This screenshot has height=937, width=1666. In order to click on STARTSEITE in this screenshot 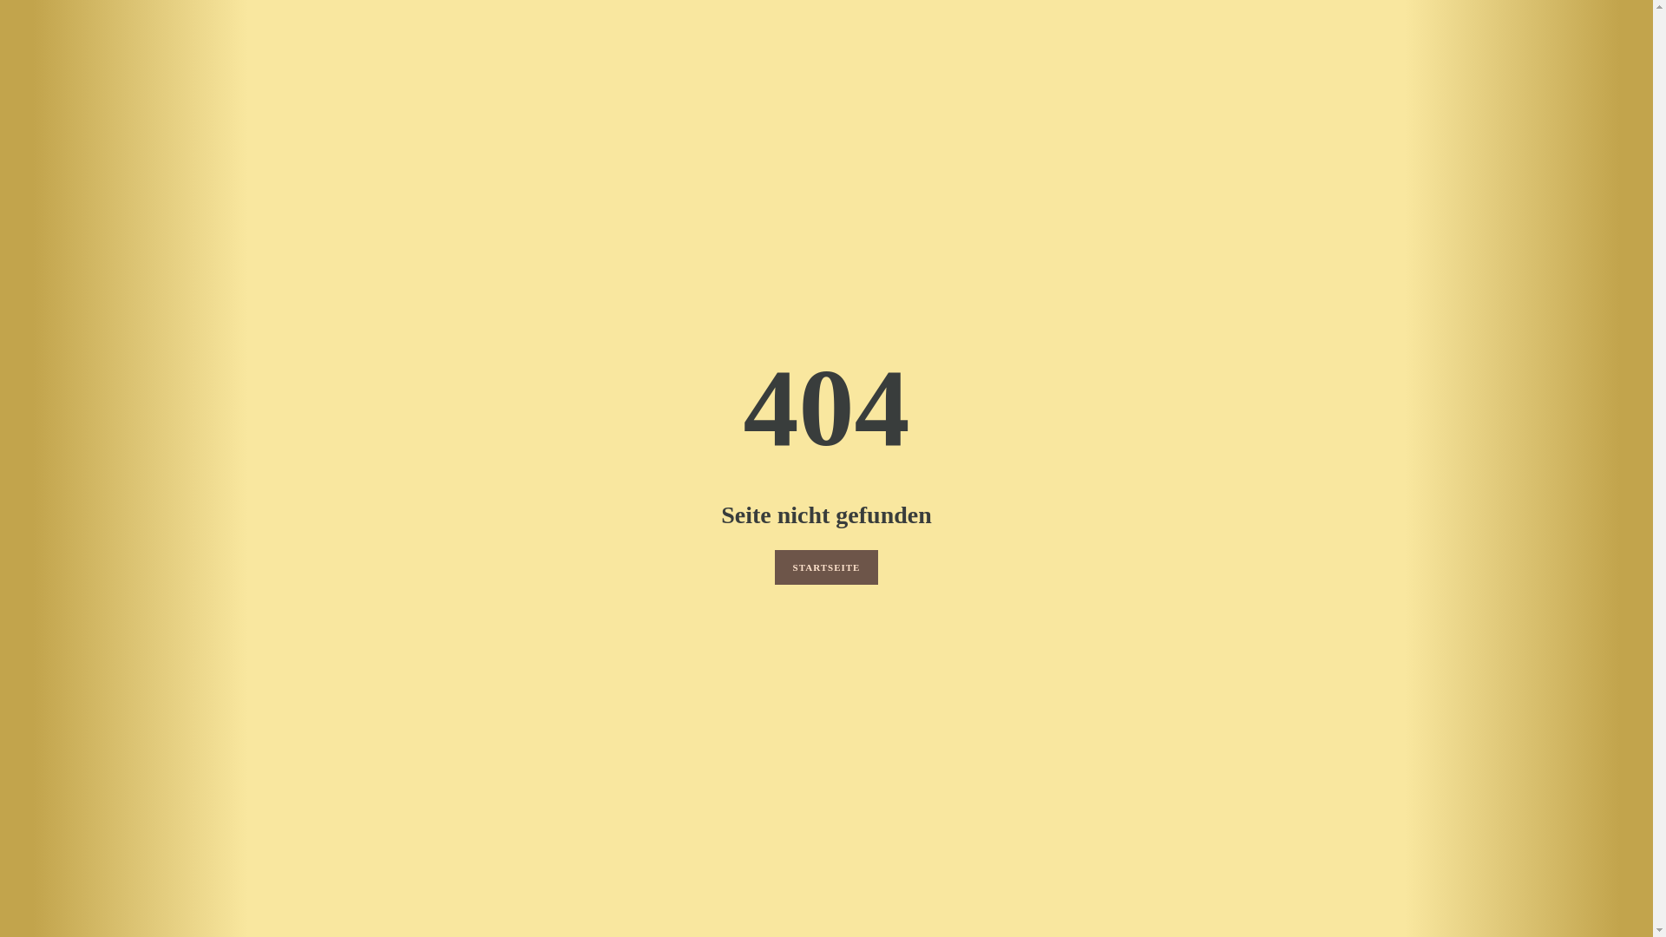, I will do `click(827, 567)`.